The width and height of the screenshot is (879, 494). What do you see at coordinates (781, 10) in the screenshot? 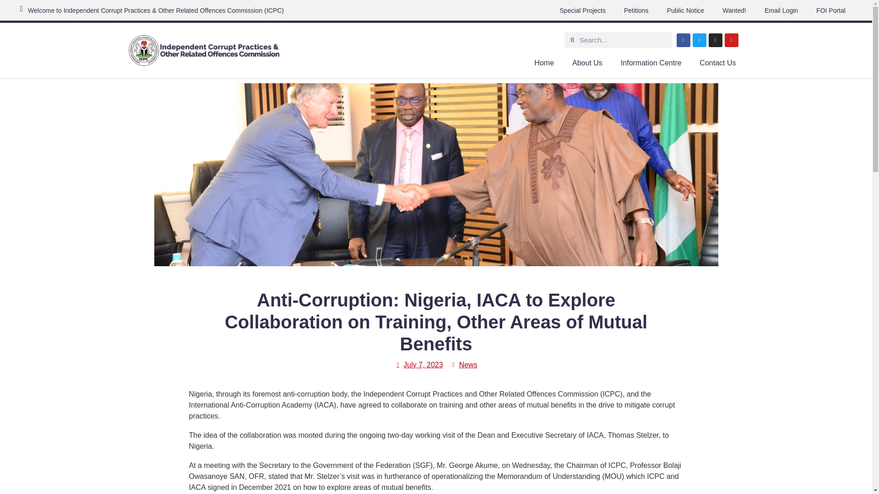
I see `Email Login` at bounding box center [781, 10].